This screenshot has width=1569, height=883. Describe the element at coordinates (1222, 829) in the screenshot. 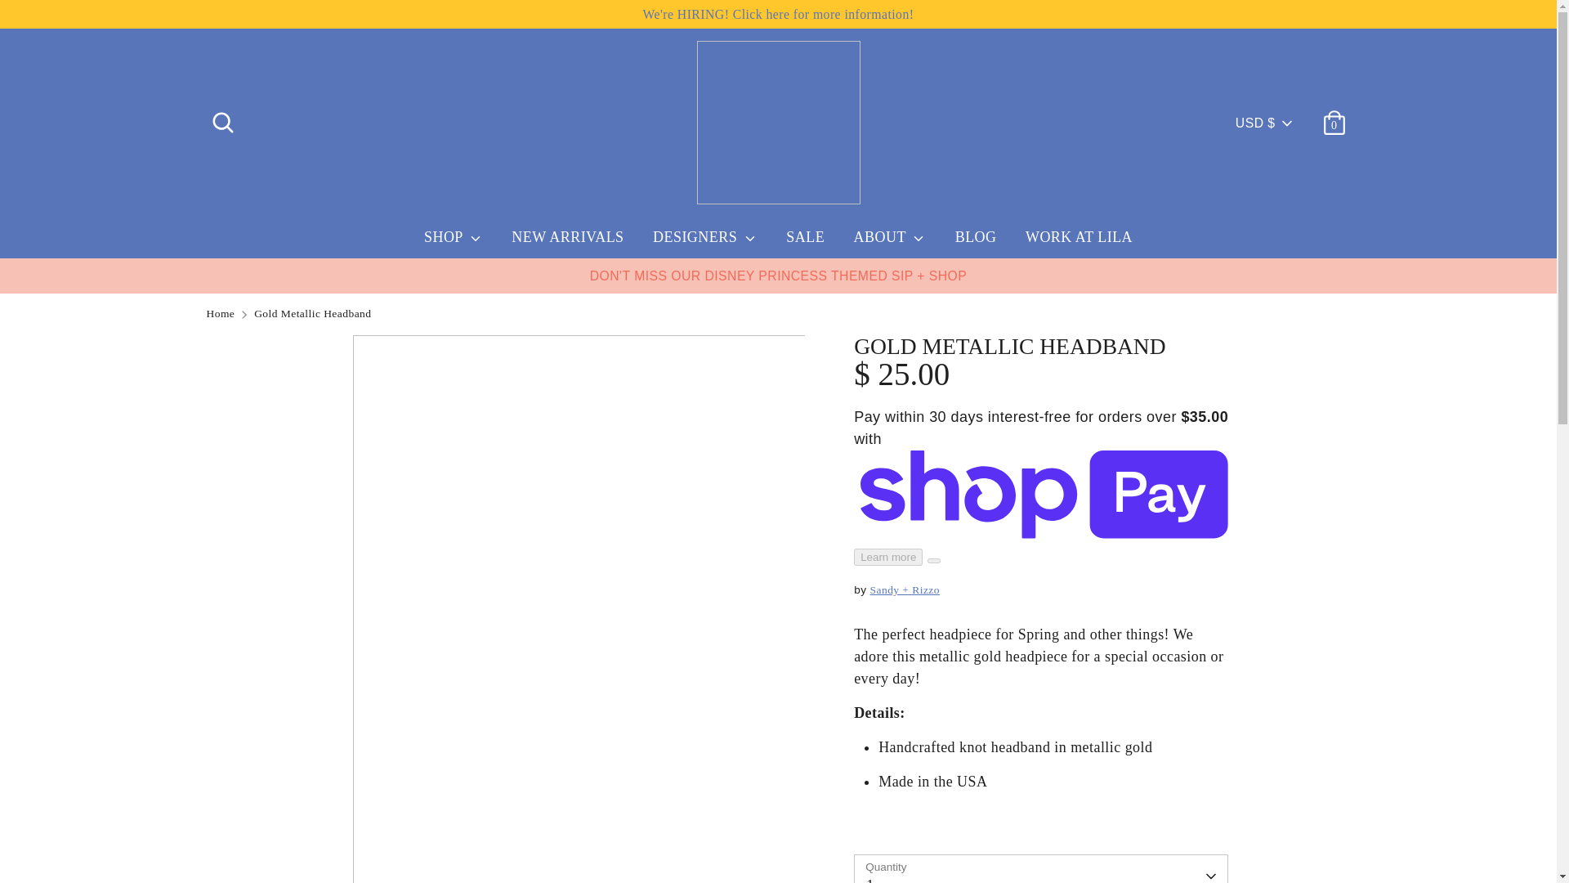

I see `PayPal` at that location.